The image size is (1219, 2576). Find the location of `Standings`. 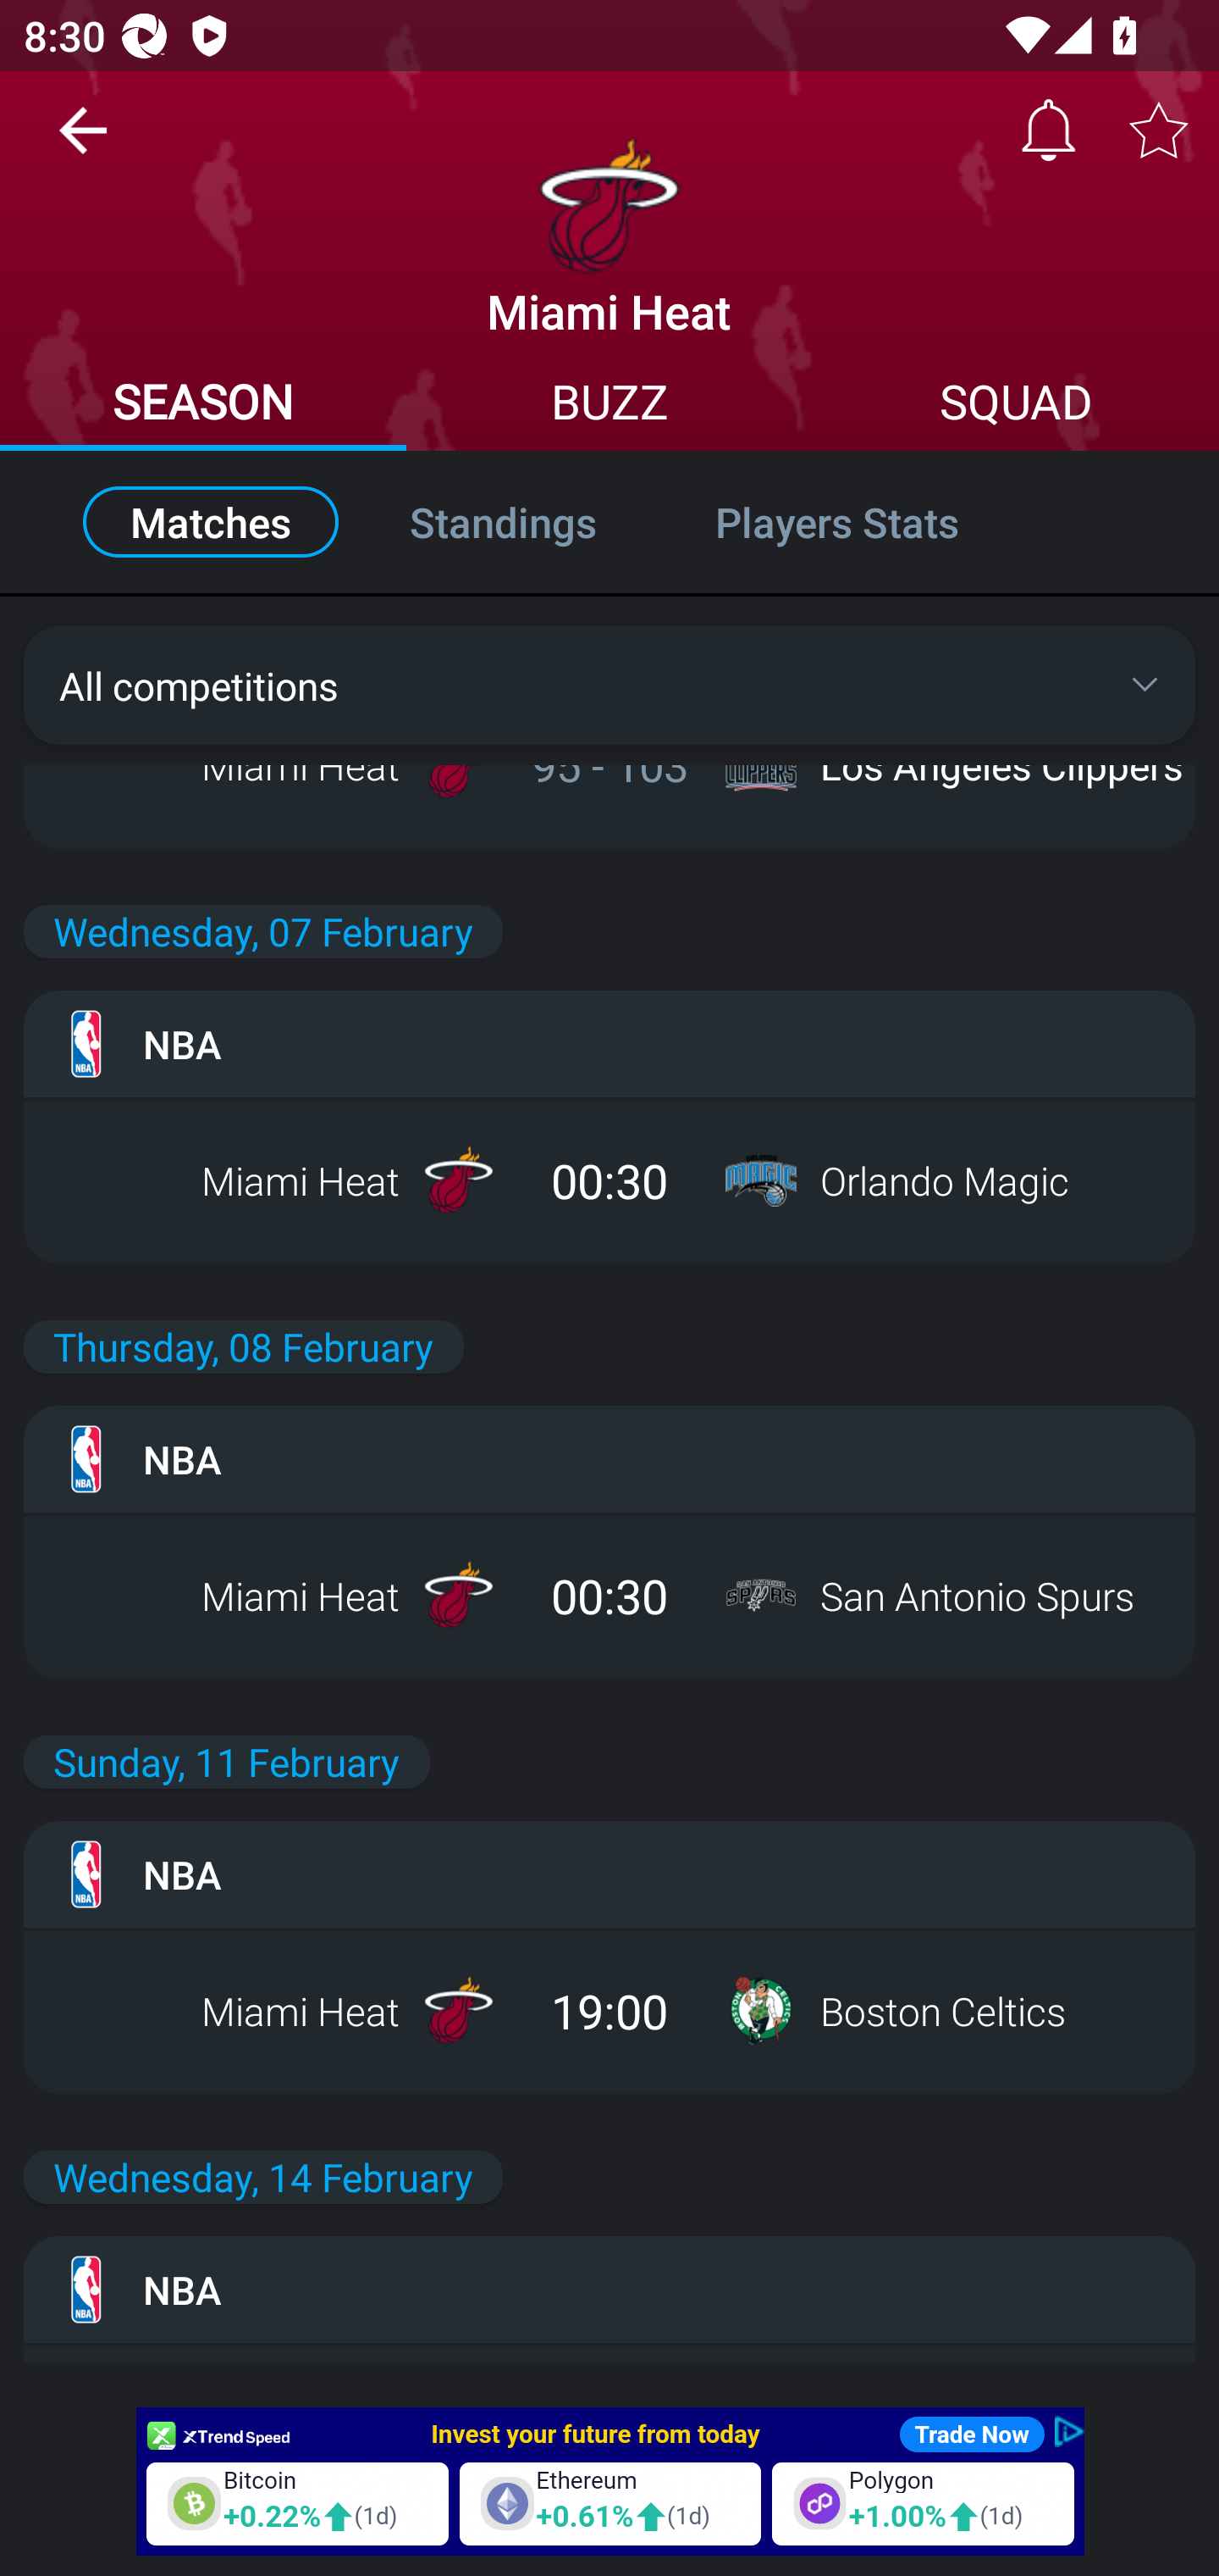

Standings is located at coordinates (503, 522).